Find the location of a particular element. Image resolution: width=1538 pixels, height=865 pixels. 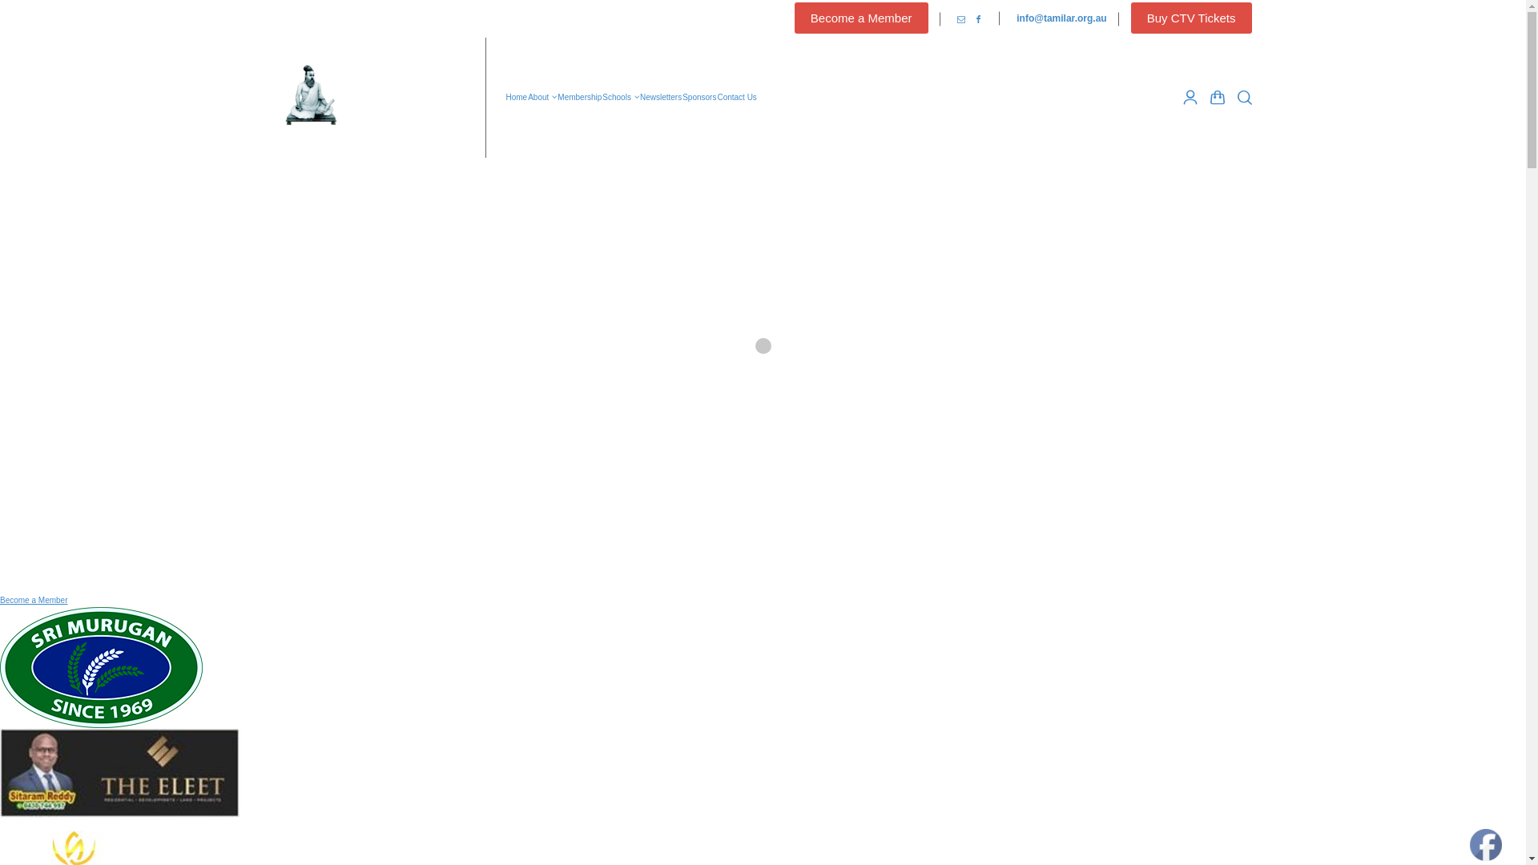

Membership is located at coordinates (580, 98).